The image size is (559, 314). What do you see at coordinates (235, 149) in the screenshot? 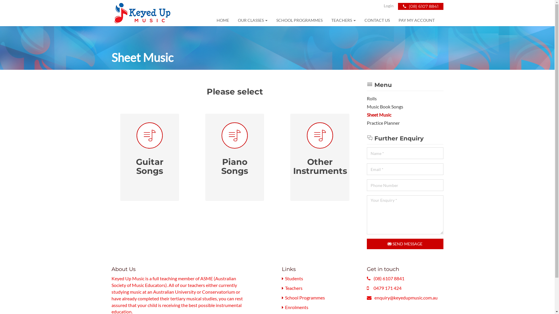
I see `Piano
Songs` at bounding box center [235, 149].